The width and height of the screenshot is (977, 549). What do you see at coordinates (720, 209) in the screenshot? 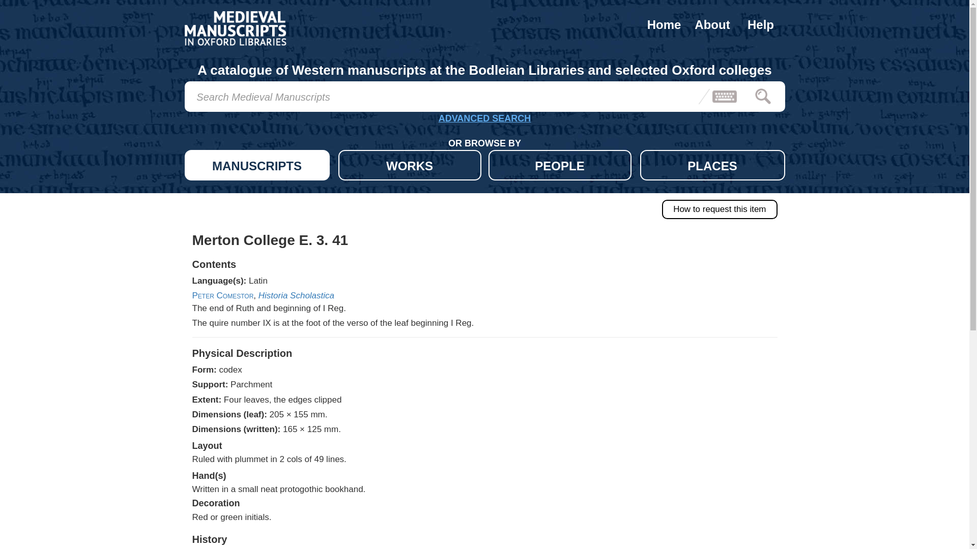
I see `How to request this item` at bounding box center [720, 209].